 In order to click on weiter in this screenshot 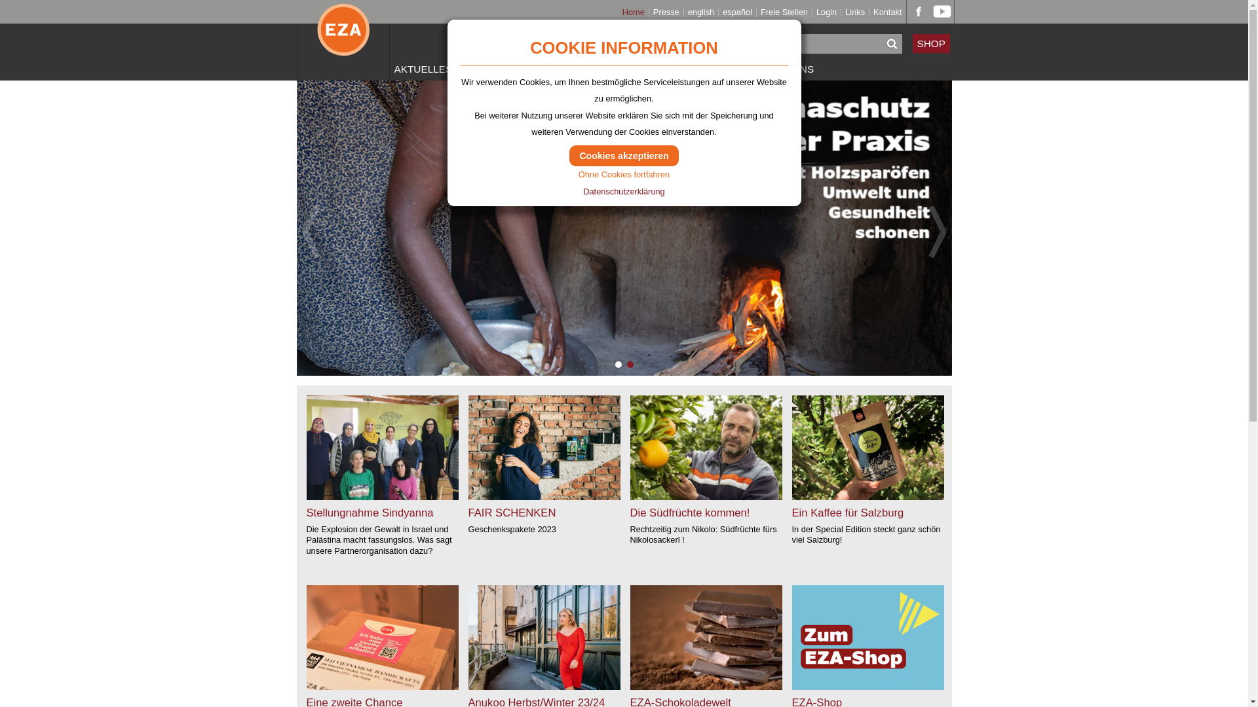, I will do `click(468, 480)`.